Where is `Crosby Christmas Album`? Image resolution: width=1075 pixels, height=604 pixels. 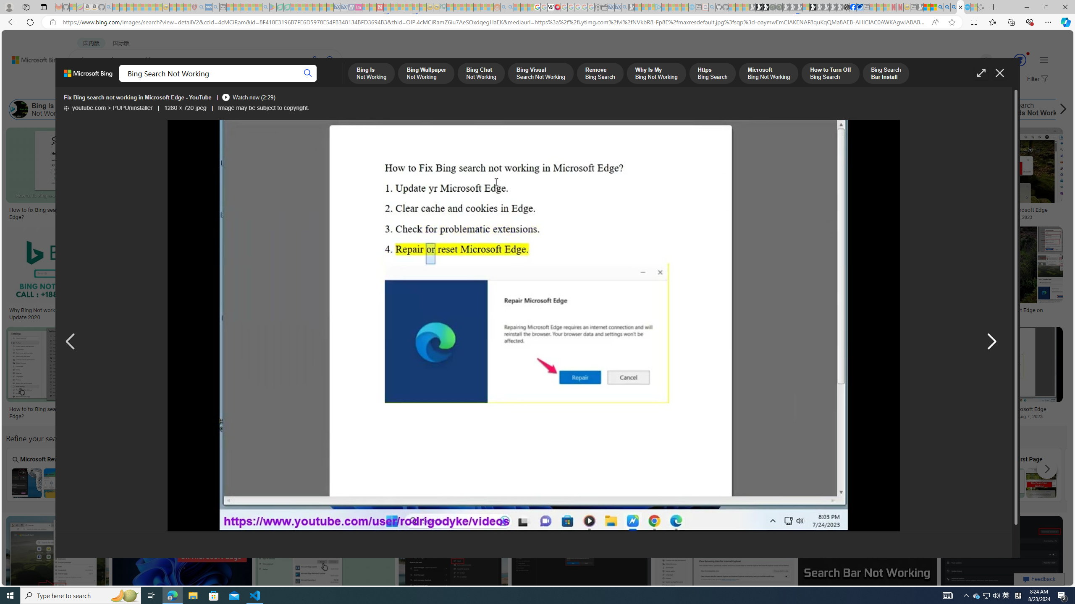
Crosby Christmas Album is located at coordinates (594, 157).